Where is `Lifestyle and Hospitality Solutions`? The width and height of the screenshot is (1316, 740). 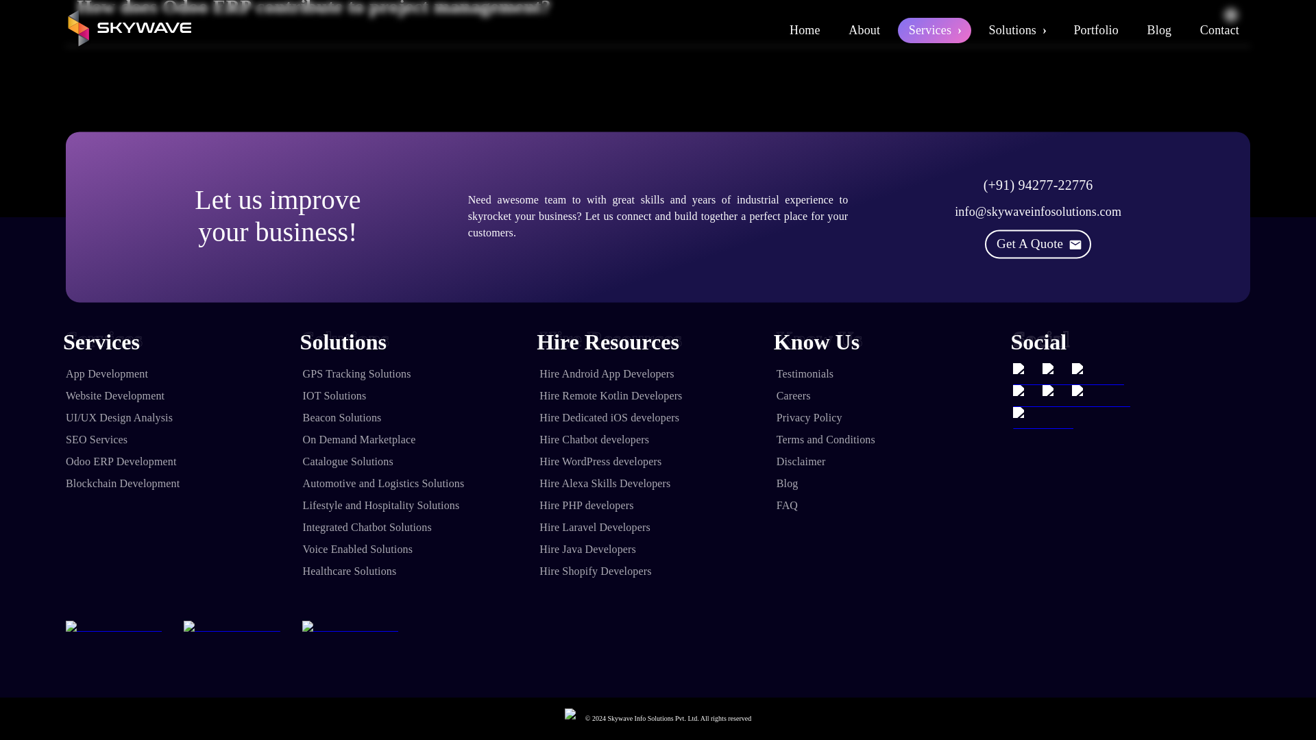
Lifestyle and Hospitality Solutions is located at coordinates (421, 506).